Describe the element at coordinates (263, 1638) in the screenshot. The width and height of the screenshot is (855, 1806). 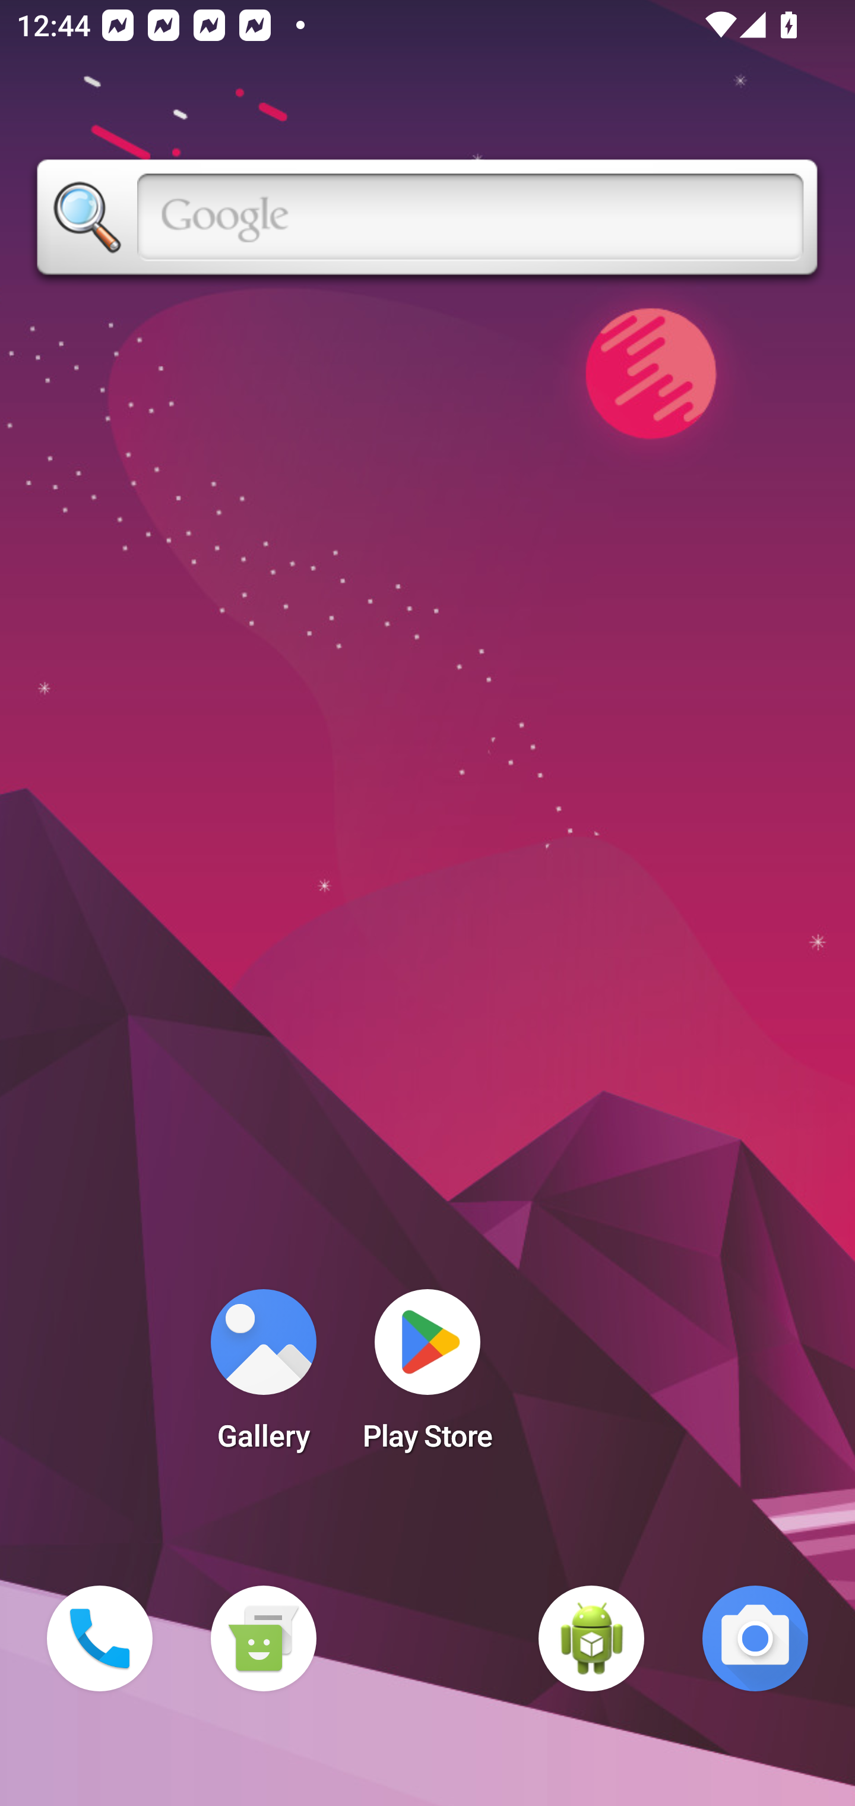
I see `Messaging` at that location.